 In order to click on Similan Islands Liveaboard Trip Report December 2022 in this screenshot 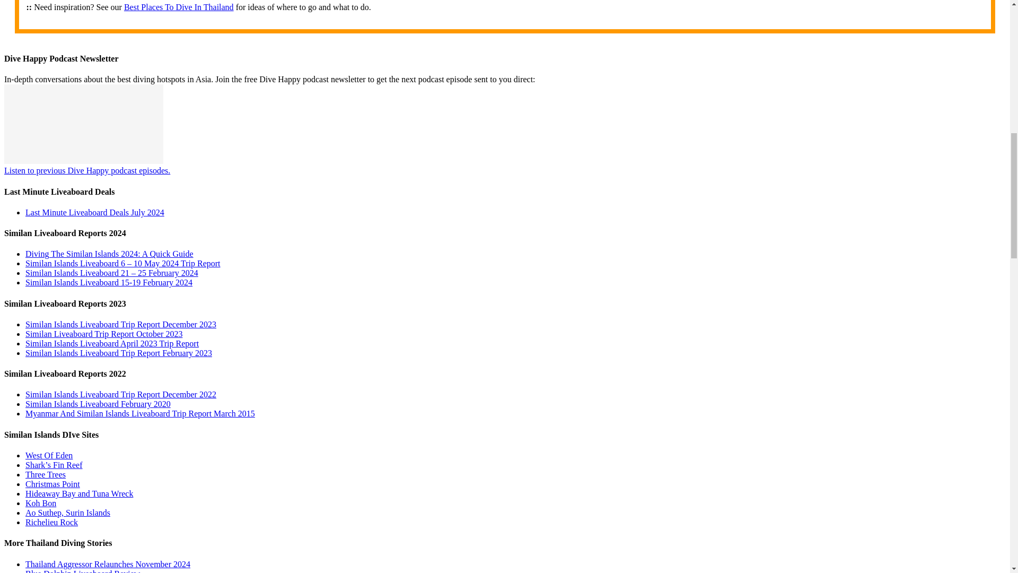, I will do `click(121, 394)`.